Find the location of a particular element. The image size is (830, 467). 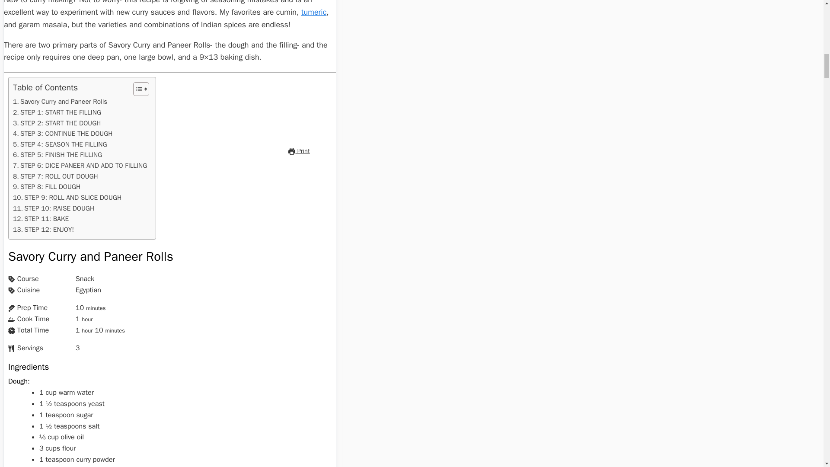

STEP 5: FINISH THE FILLING is located at coordinates (57, 155).